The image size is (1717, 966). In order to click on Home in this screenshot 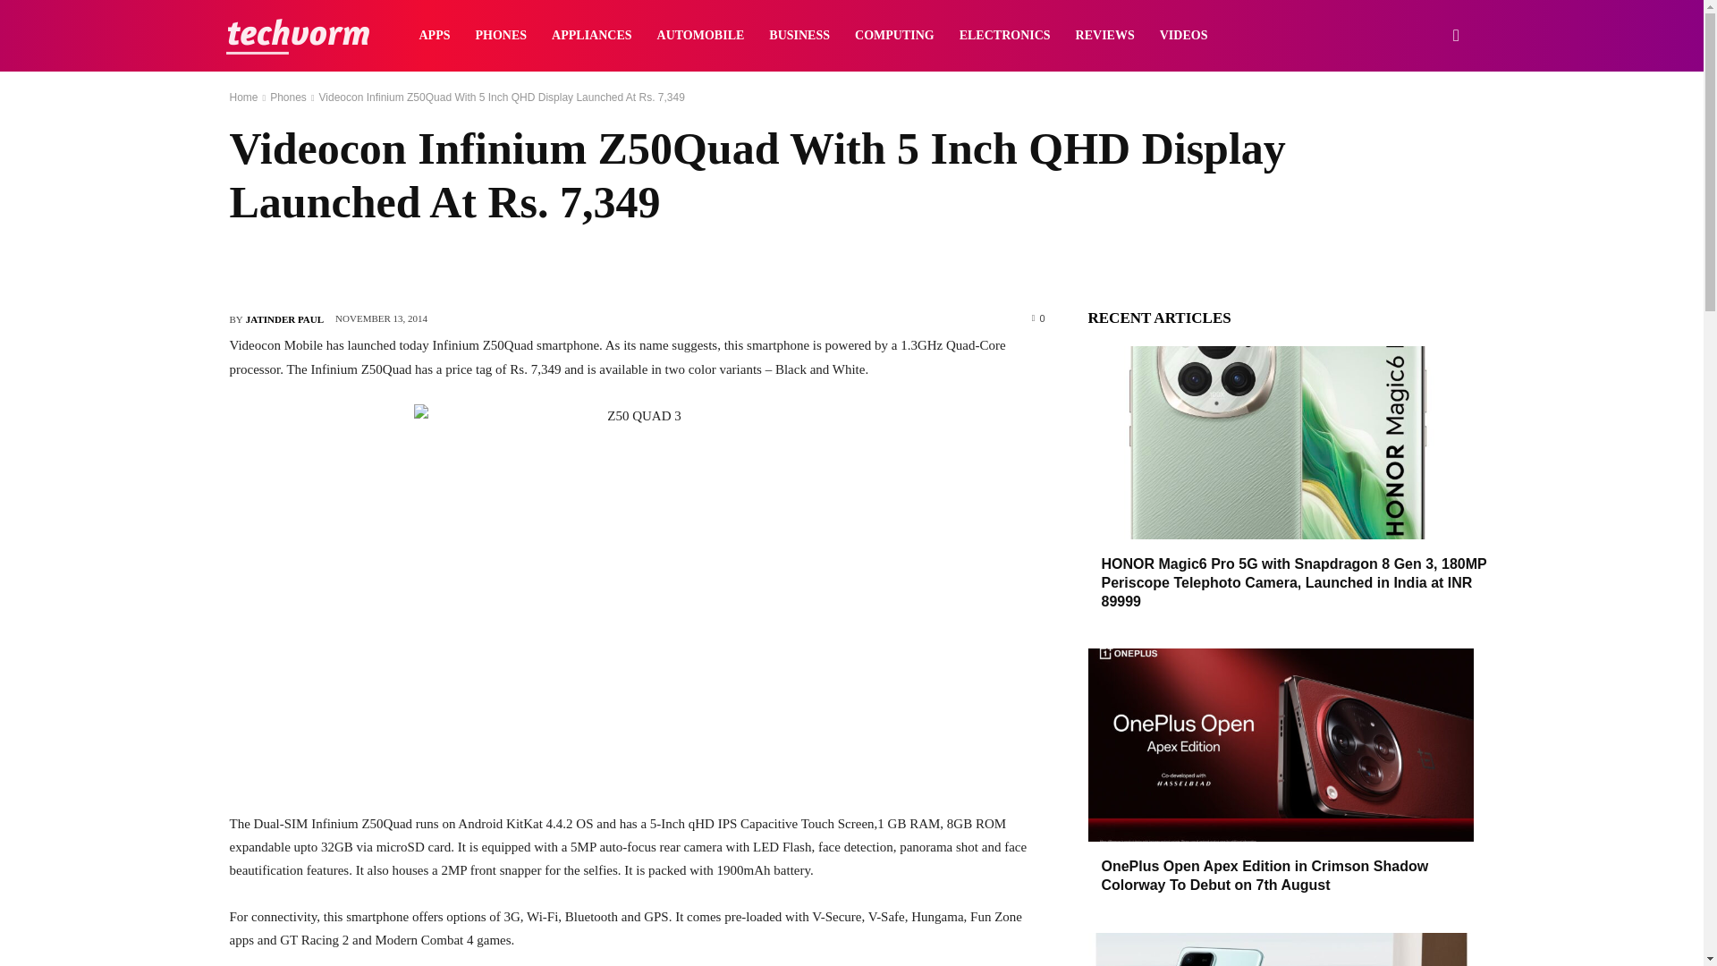, I will do `click(243, 97)`.